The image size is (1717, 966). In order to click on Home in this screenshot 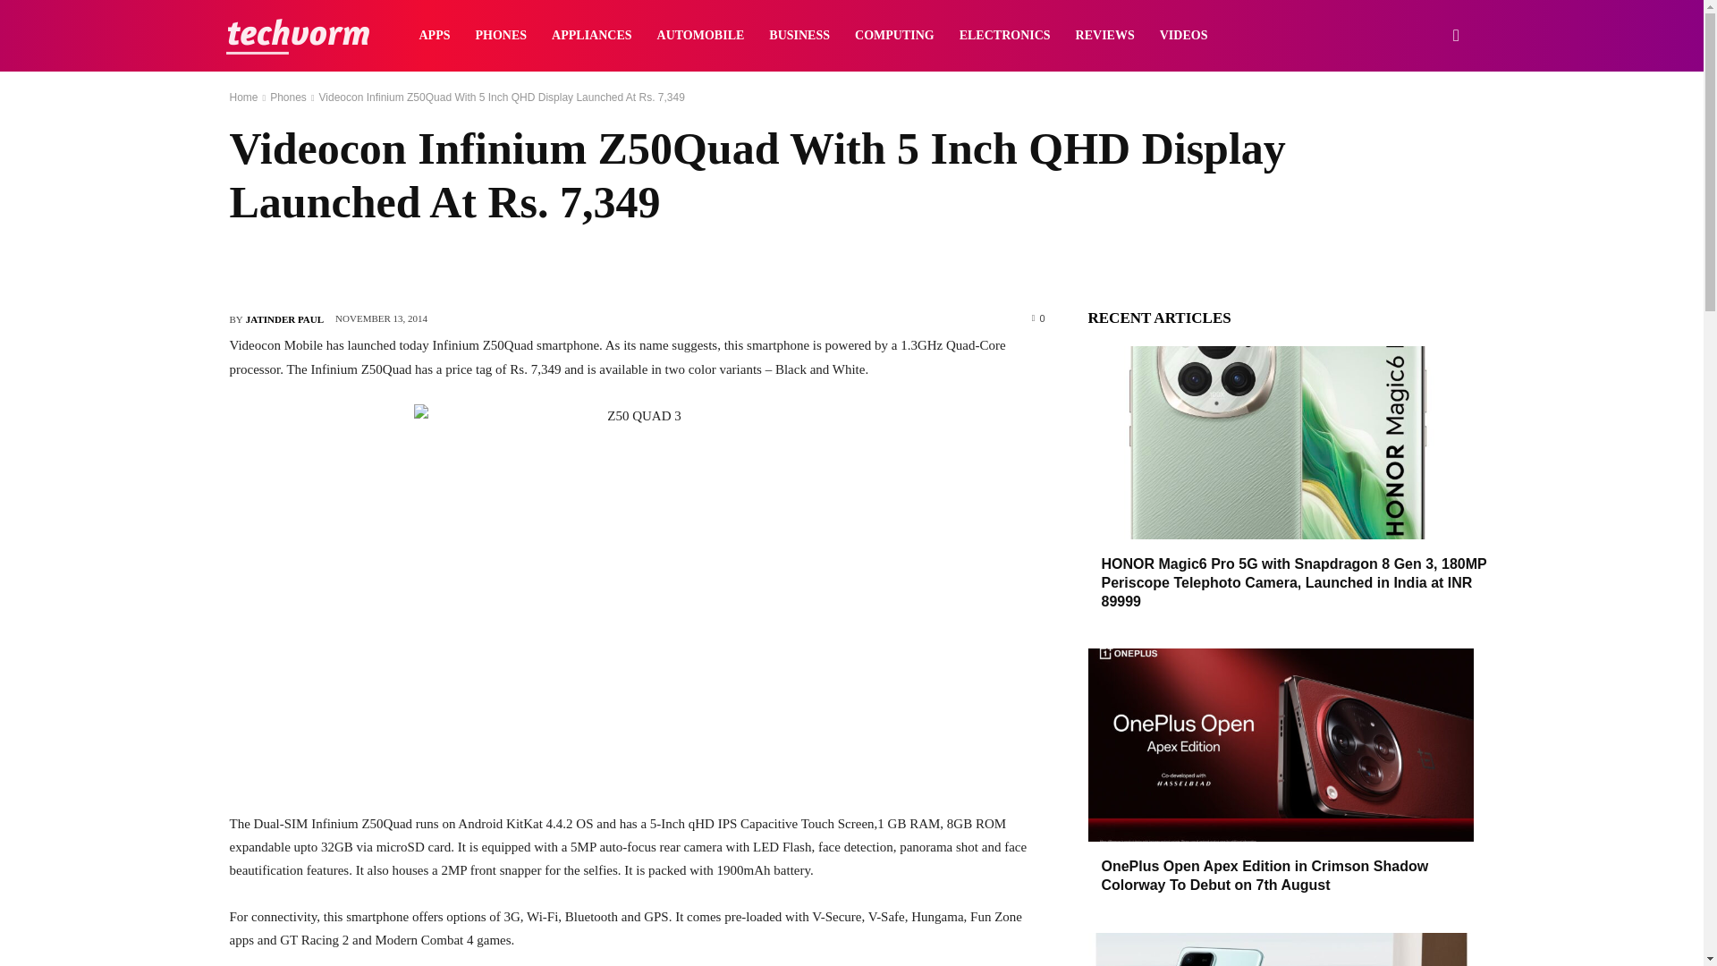, I will do `click(243, 97)`.